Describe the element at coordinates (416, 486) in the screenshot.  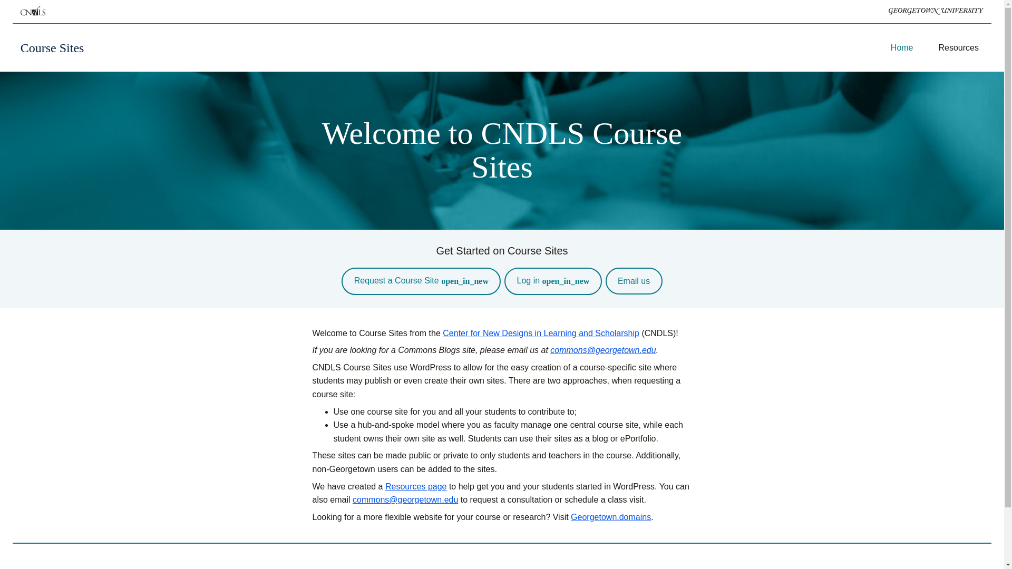
I see `Resources page` at that location.